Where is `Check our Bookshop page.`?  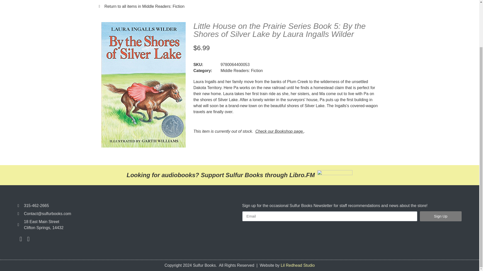
Check our Bookshop page. is located at coordinates (279, 131).